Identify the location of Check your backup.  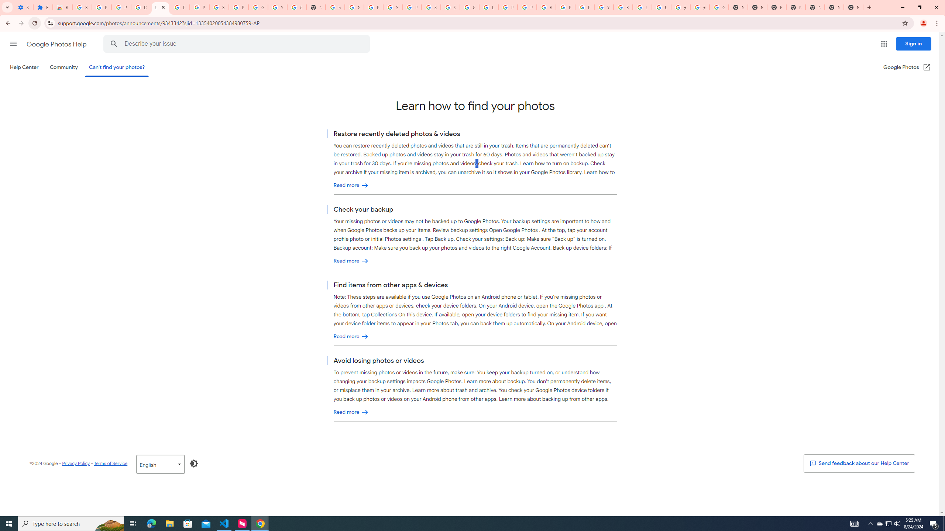
(351, 261).